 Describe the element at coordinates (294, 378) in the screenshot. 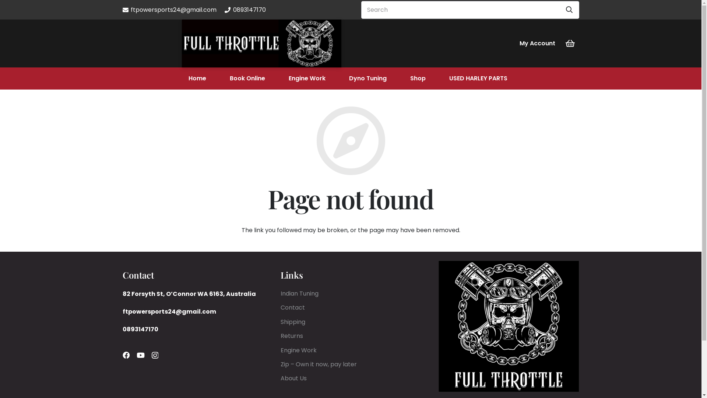

I see `About Us` at that location.